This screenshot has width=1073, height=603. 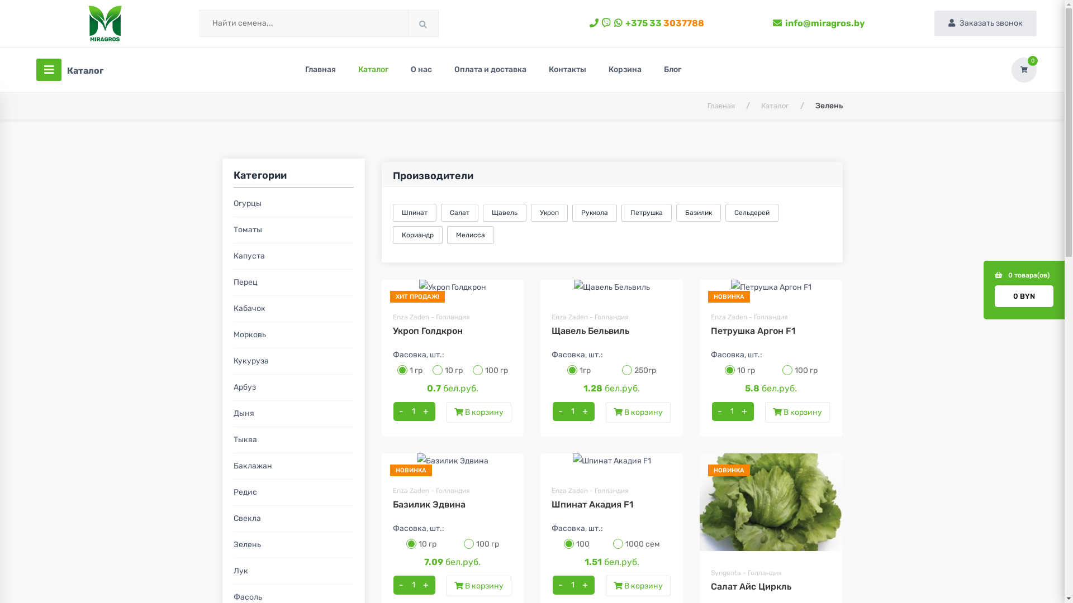 I want to click on +, so click(x=426, y=585).